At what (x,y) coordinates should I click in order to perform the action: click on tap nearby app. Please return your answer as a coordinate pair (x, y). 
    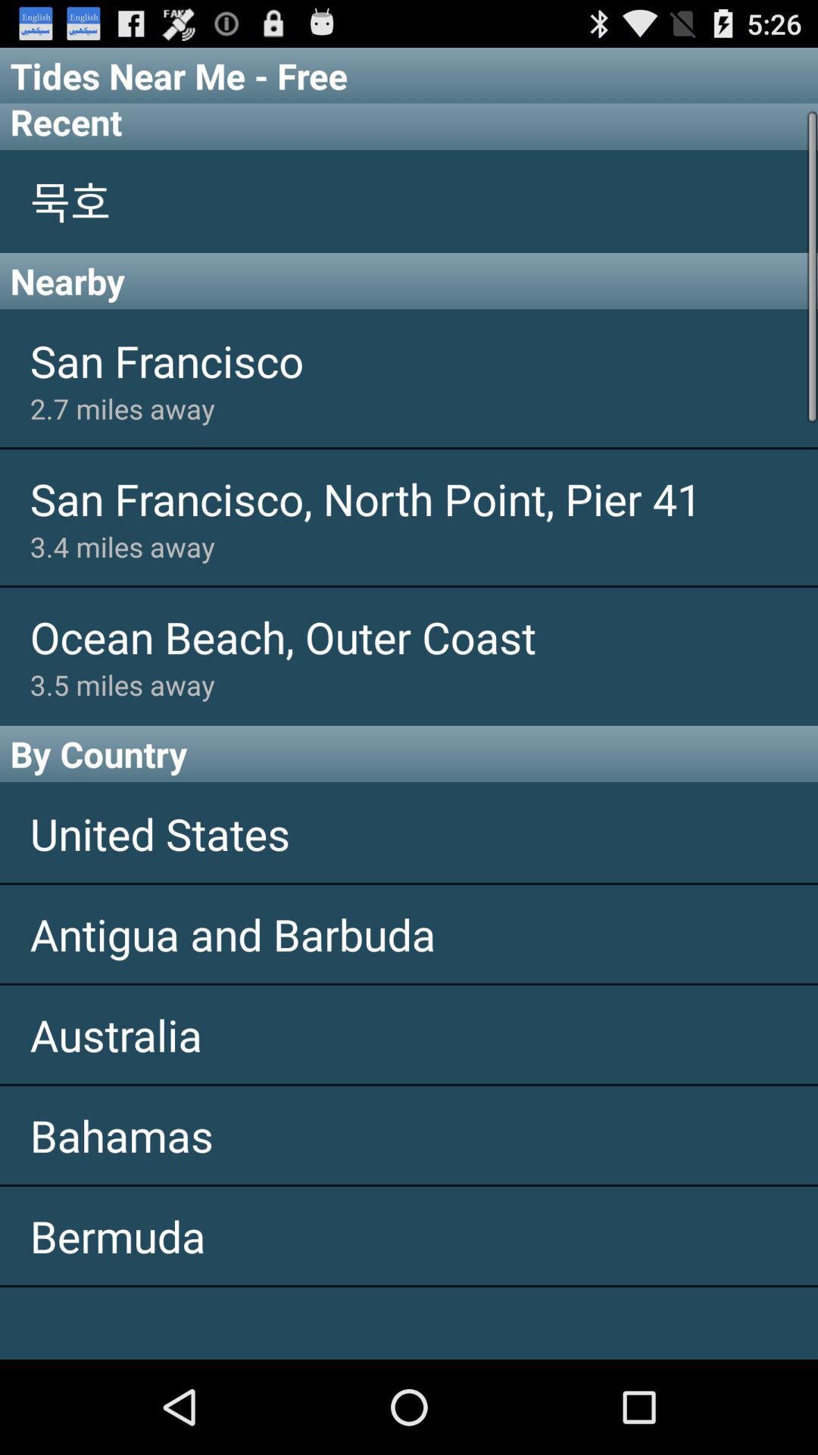
    Looking at the image, I should click on (409, 280).